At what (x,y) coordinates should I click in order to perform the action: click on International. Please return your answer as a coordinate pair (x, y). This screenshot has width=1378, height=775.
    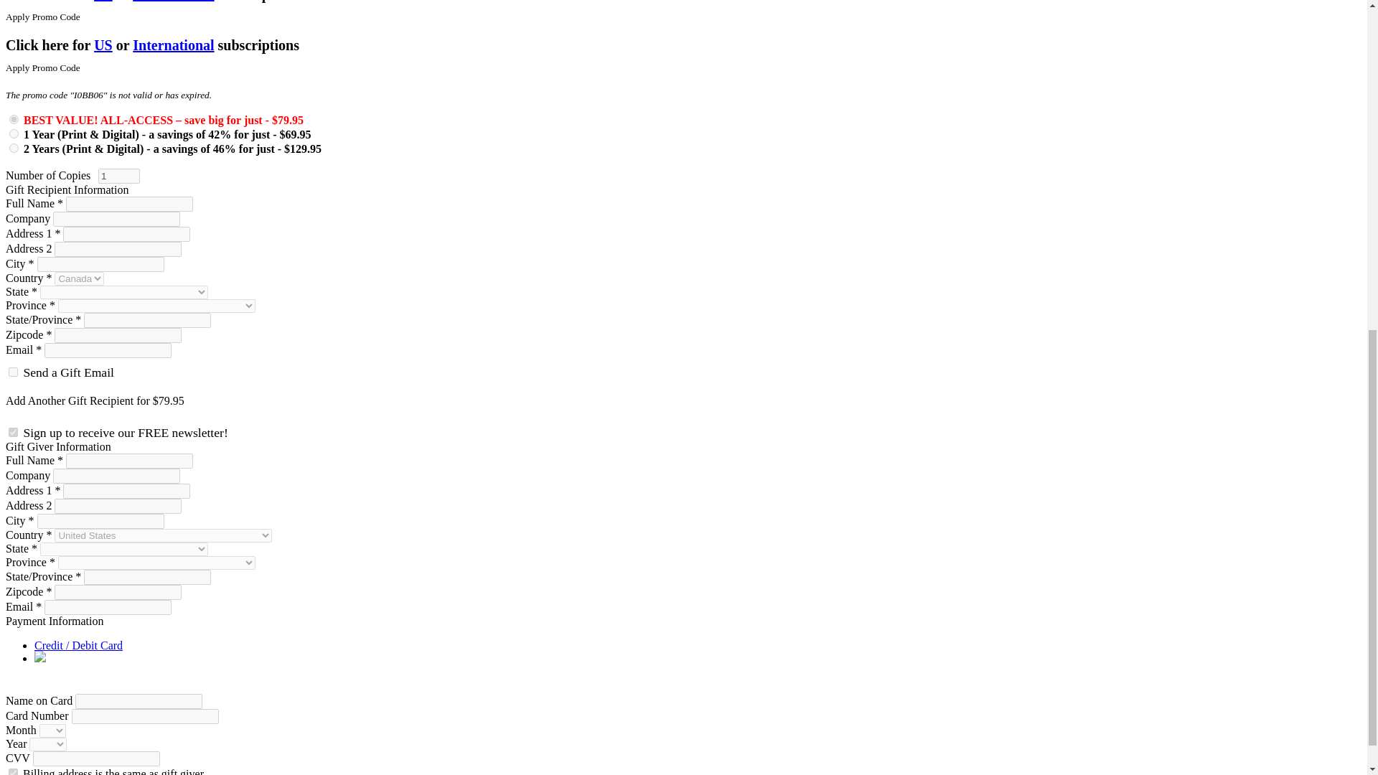
    Looking at the image, I should click on (172, 1).